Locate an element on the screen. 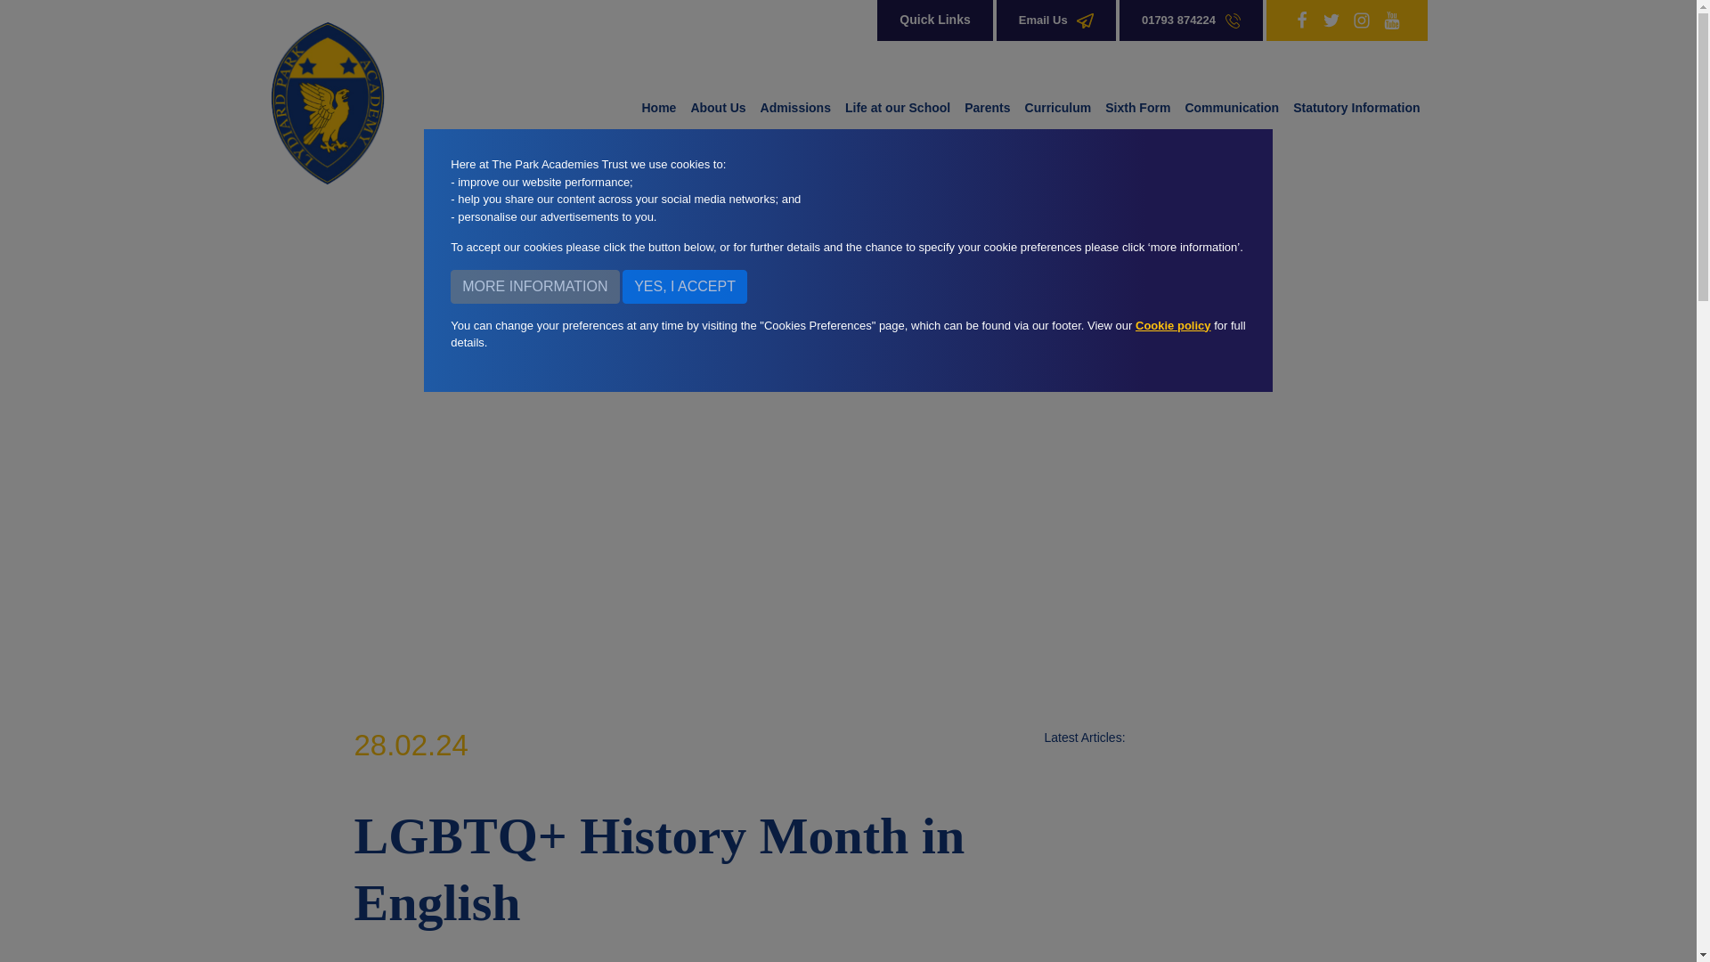 The width and height of the screenshot is (1710, 962). Facebook page is located at coordinates (1302, 20).